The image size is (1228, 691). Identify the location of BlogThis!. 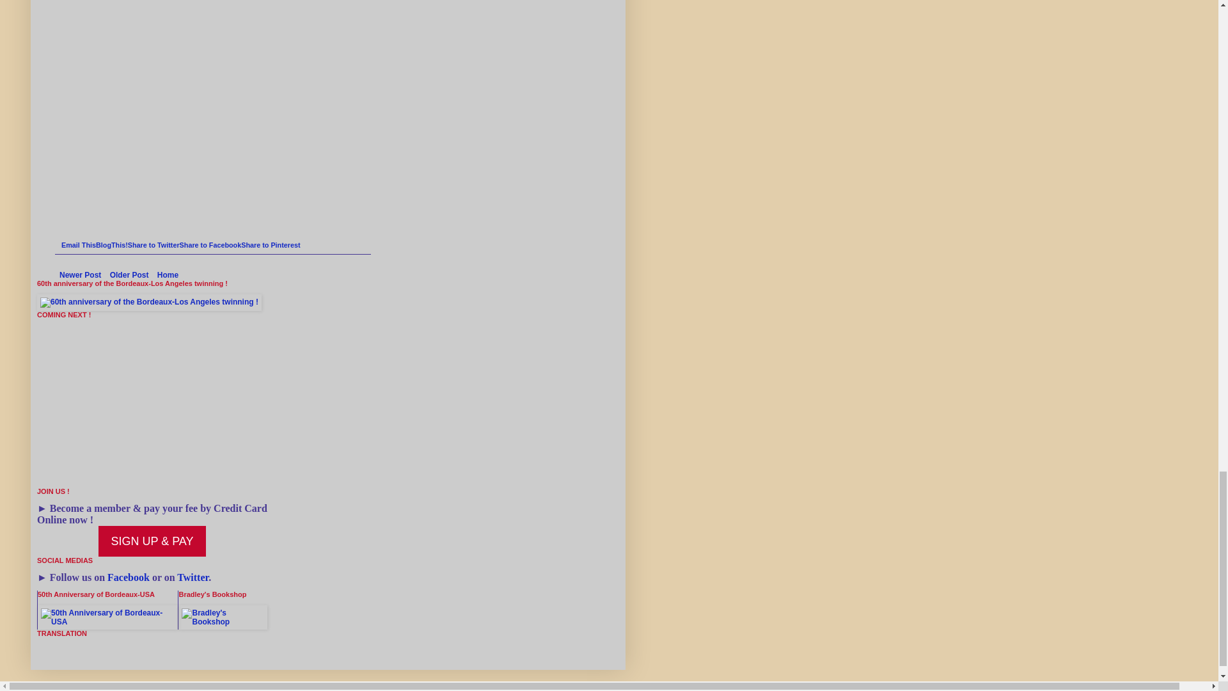
(111, 244).